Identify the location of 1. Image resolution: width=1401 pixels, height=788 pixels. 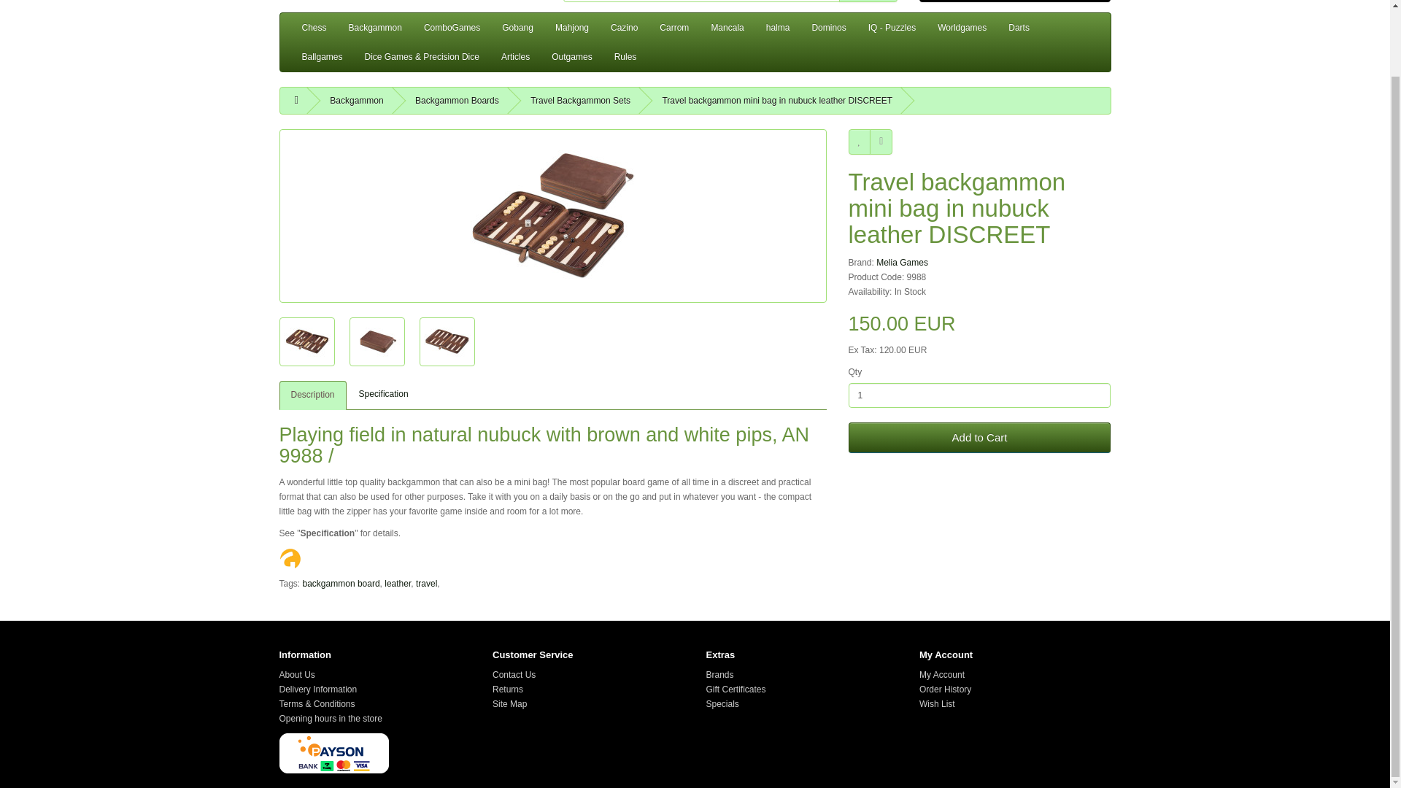
(979, 395).